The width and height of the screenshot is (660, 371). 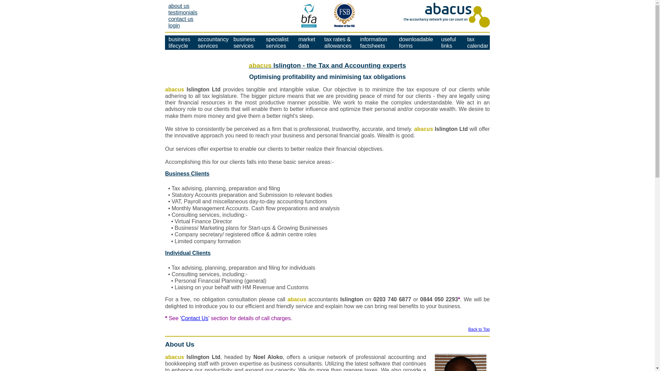 What do you see at coordinates (212, 42) in the screenshot?
I see `contact us` at bounding box center [212, 42].